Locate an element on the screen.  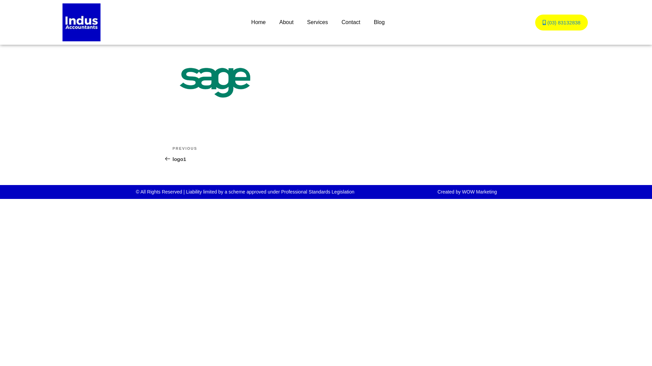
Contact is located at coordinates (351, 22).